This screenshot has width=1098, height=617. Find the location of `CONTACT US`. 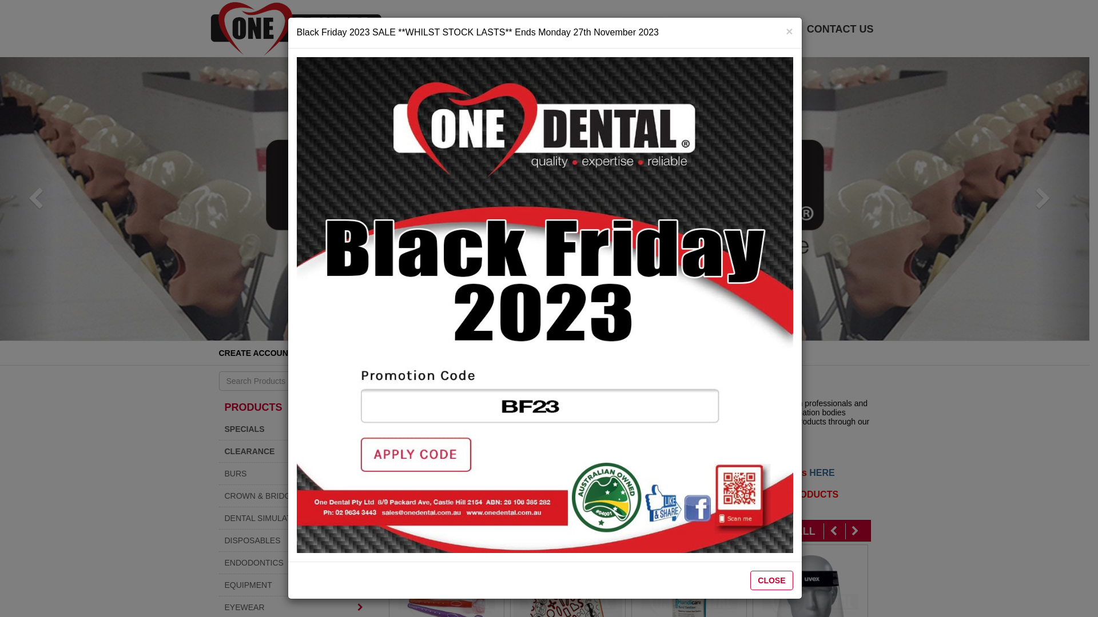

CONTACT US is located at coordinates (841, 29).